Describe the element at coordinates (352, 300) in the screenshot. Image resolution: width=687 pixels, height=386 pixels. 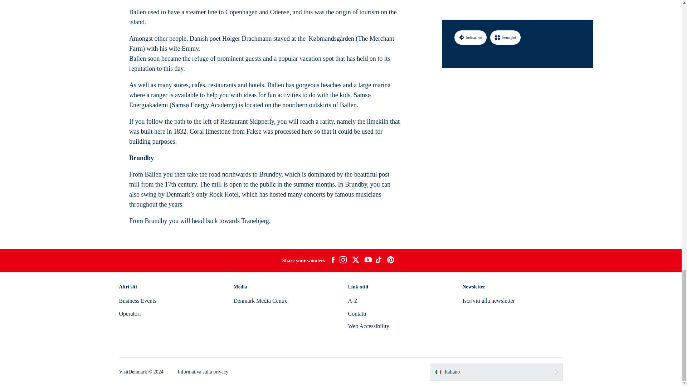
I see `A-Z` at that location.